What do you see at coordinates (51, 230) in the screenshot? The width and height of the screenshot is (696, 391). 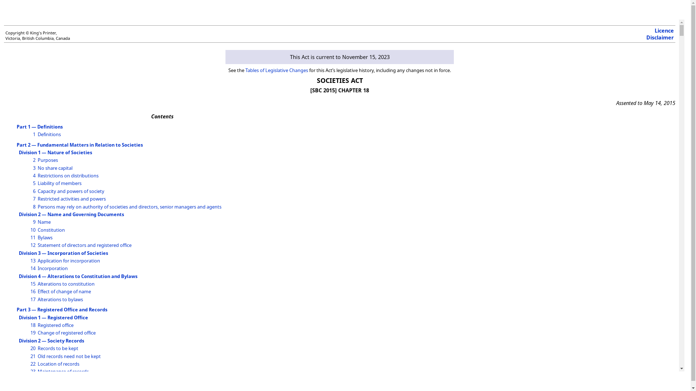 I see `Constitution` at bounding box center [51, 230].